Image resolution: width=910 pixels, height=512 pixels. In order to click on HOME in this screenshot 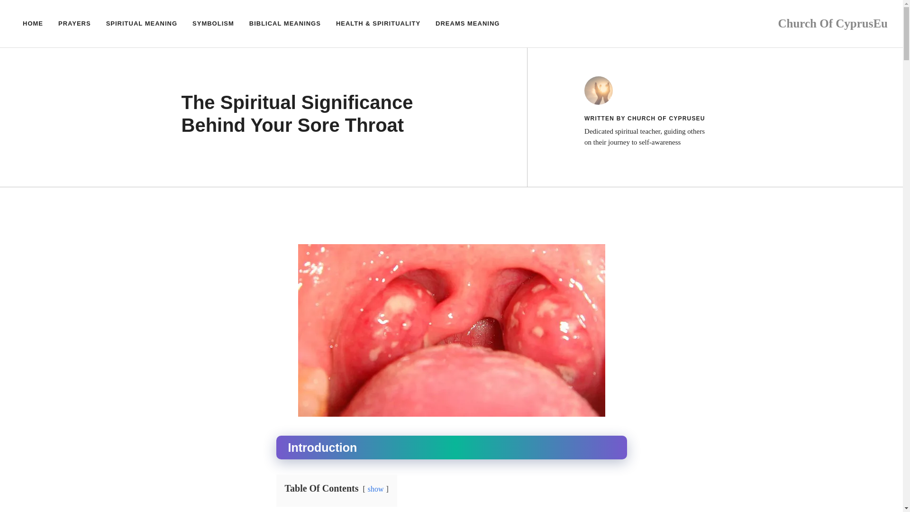, I will do `click(33, 24)`.